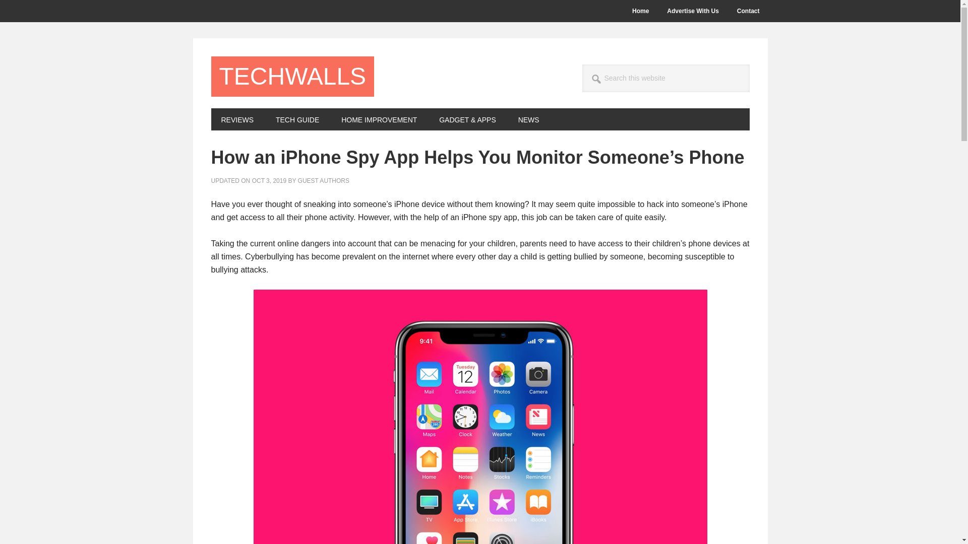  I want to click on REVIEWS, so click(237, 119).